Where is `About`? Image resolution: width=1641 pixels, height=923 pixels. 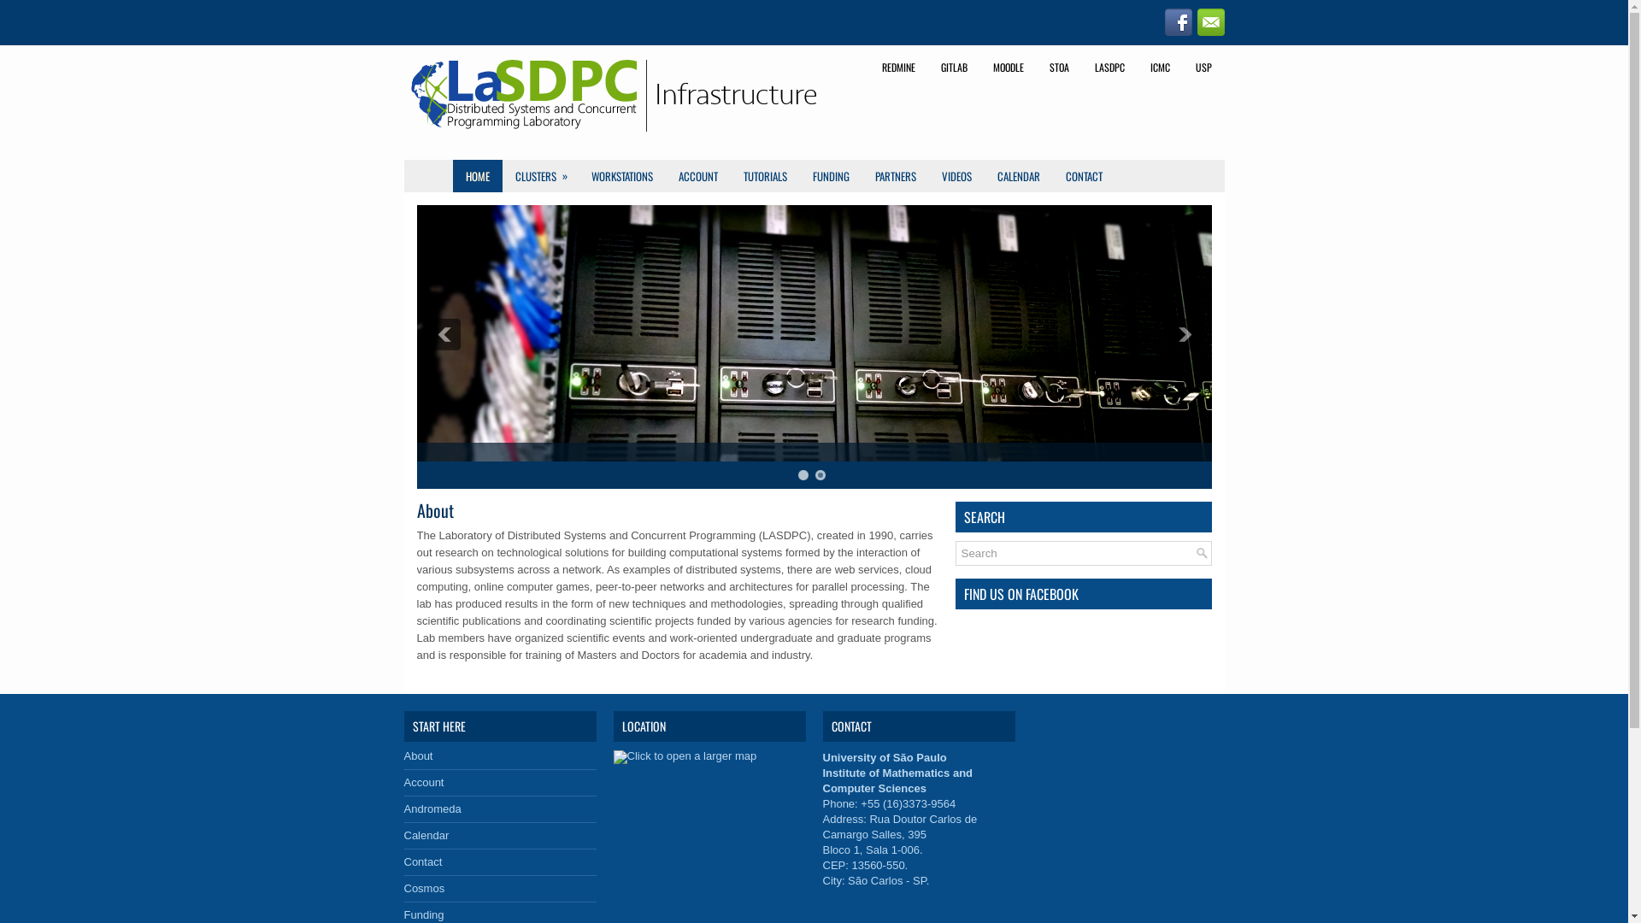
About is located at coordinates (418, 755).